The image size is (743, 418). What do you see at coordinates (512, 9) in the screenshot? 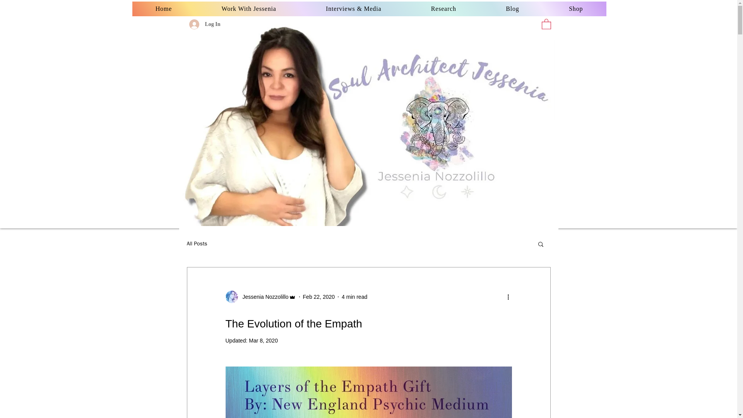
I see `Blog` at bounding box center [512, 9].